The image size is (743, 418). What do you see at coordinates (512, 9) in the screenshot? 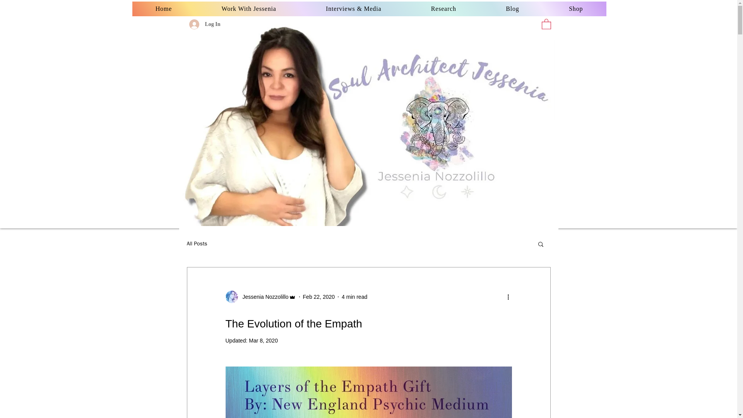
I see `Blog` at bounding box center [512, 9].